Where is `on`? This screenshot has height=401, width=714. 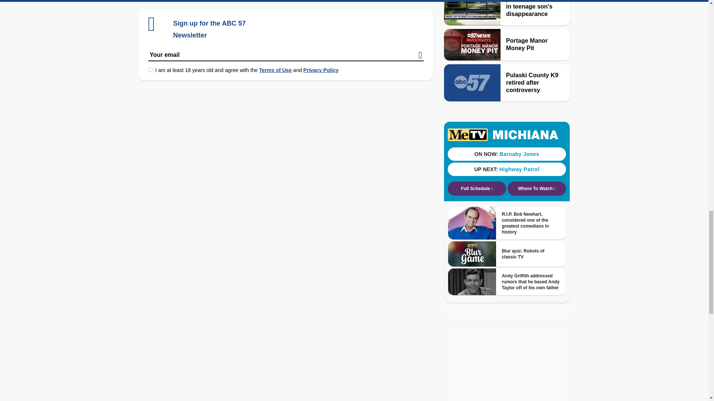 on is located at coordinates (150, 70).